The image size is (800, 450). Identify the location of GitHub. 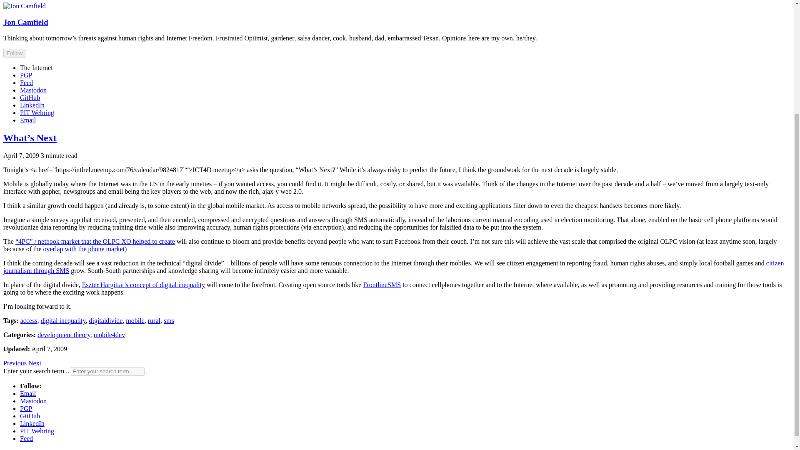
(30, 97).